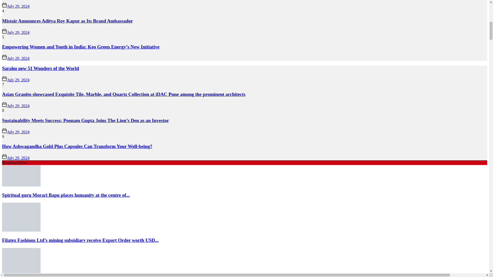 Image resolution: width=493 pixels, height=277 pixels. What do you see at coordinates (18, 6) in the screenshot?
I see `July 29, 2024` at bounding box center [18, 6].